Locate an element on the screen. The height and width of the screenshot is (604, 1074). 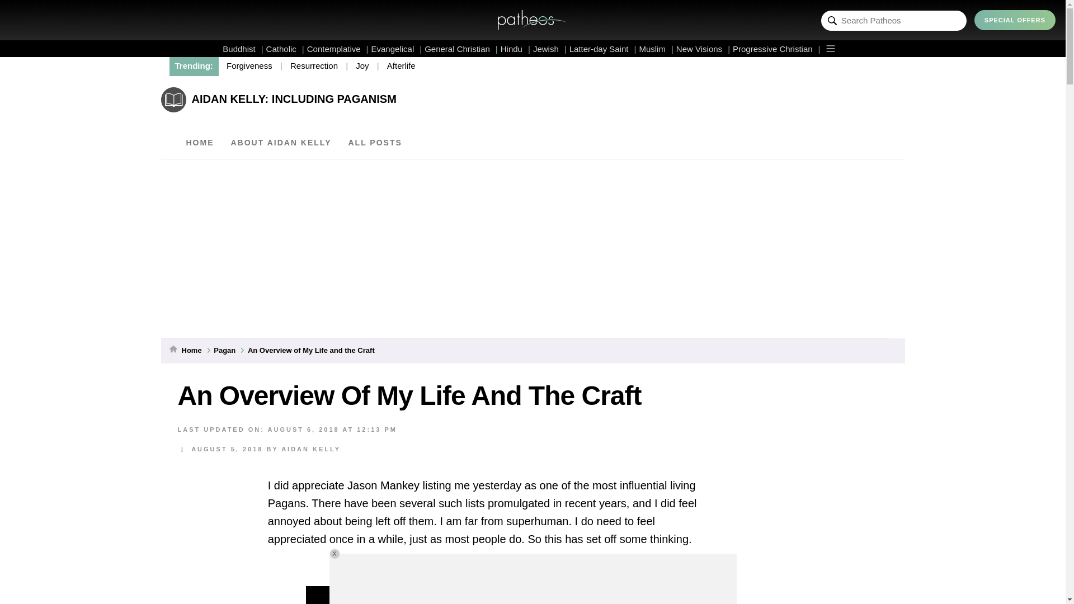
Buddhist is located at coordinates (243, 49).